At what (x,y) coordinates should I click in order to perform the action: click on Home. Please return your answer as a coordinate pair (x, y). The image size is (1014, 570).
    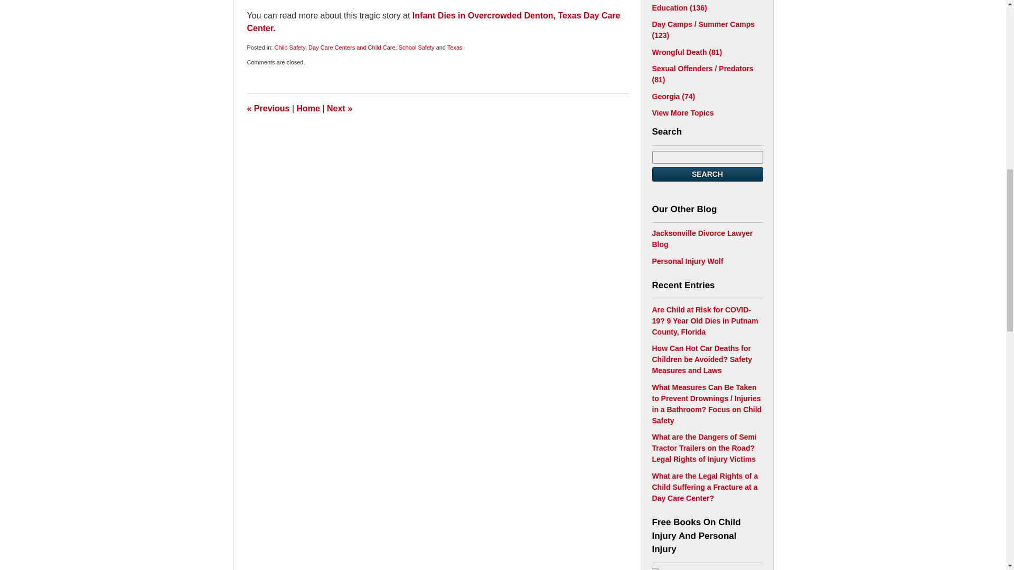
    Looking at the image, I should click on (308, 108).